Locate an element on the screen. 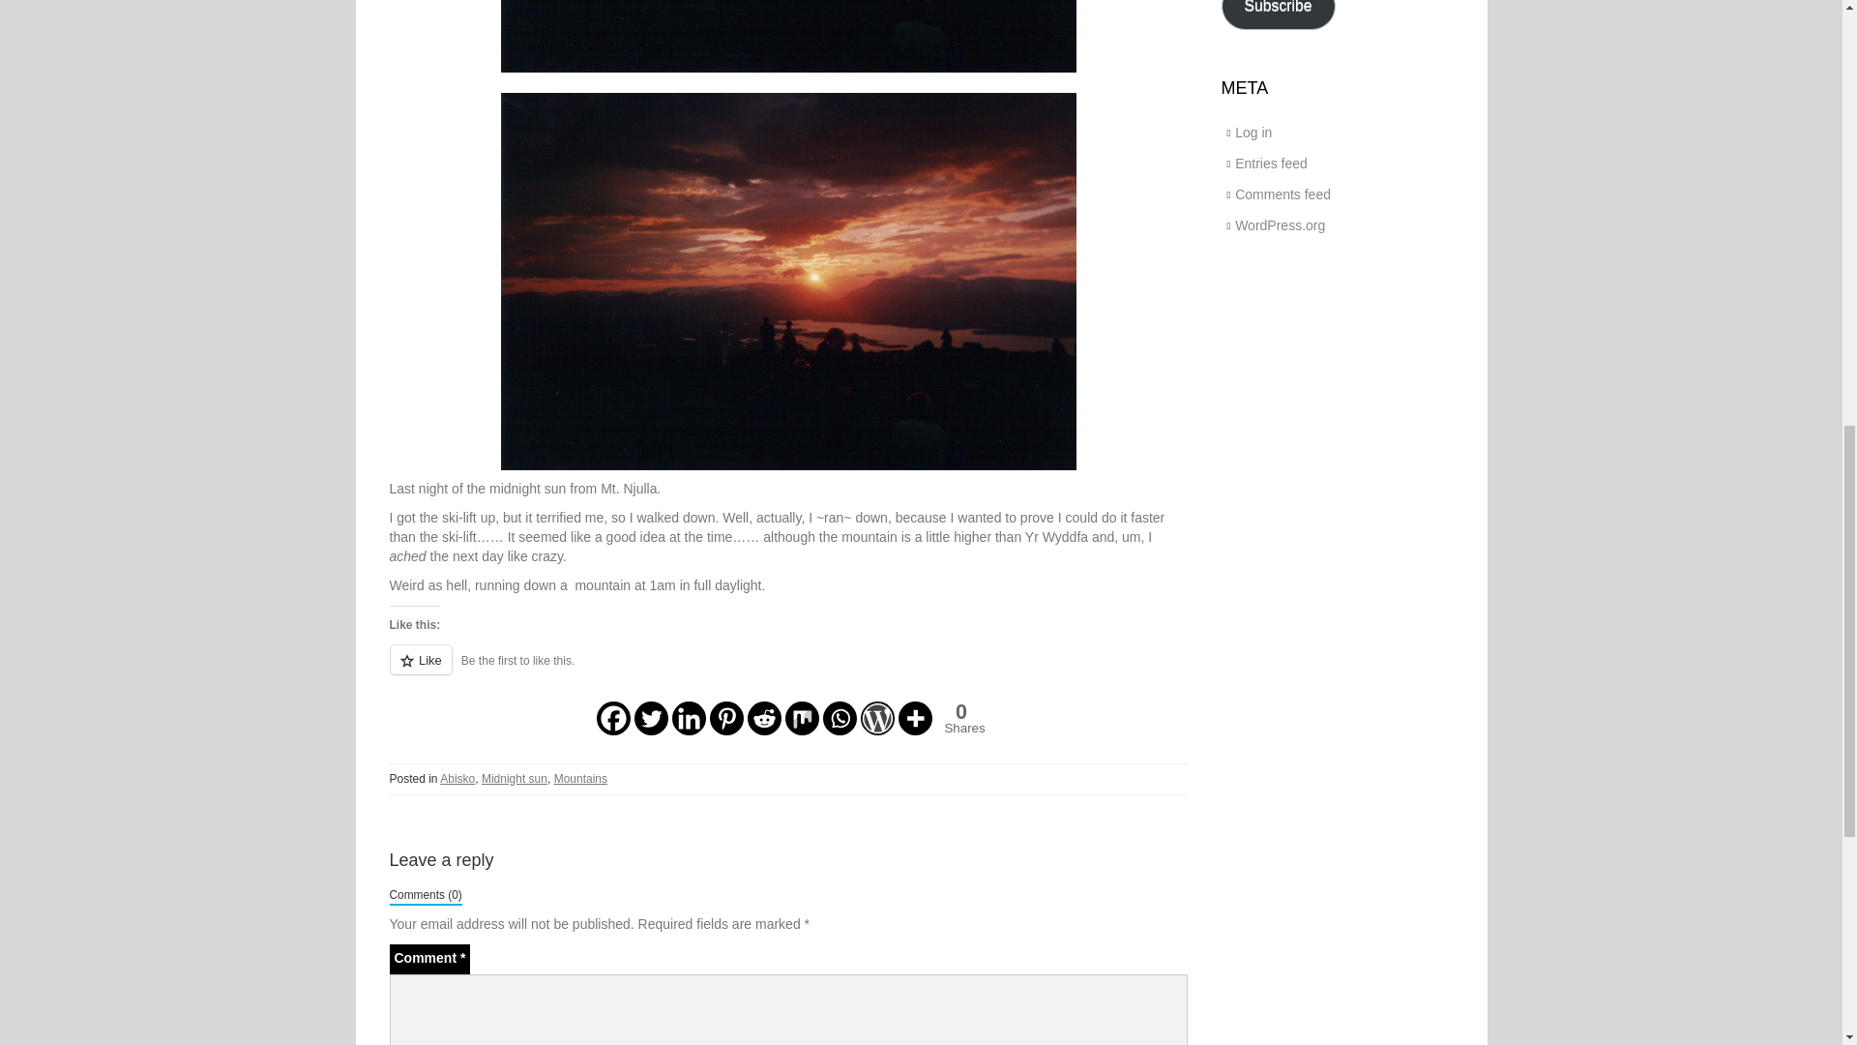 This screenshot has width=1857, height=1045. Total Shares is located at coordinates (612, 718).